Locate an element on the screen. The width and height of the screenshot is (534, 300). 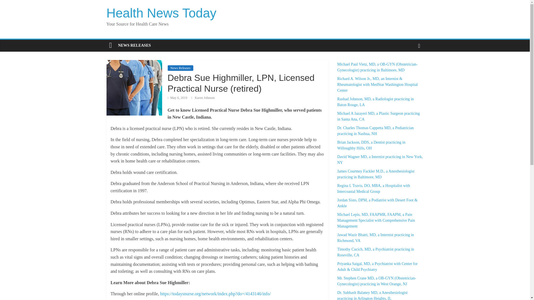
View a random post is located at coordinates (419, 45).